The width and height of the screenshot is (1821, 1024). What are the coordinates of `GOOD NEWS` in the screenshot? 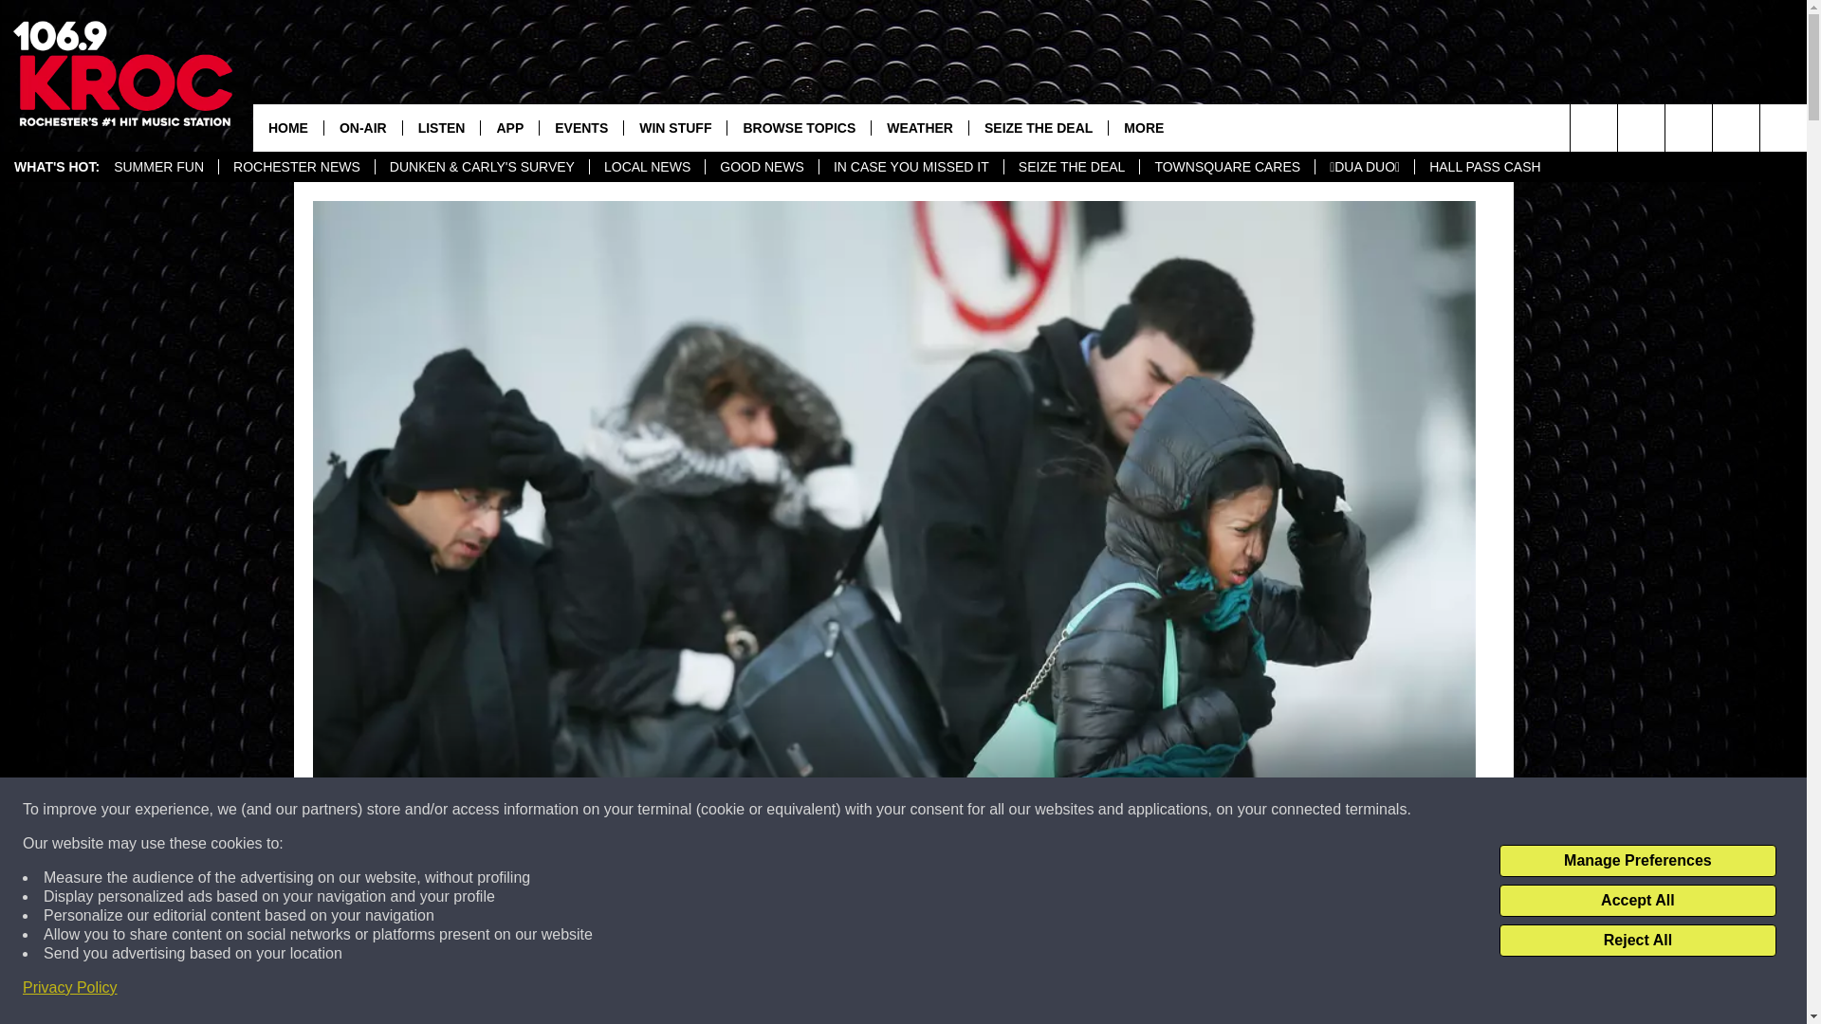 It's located at (761, 167).